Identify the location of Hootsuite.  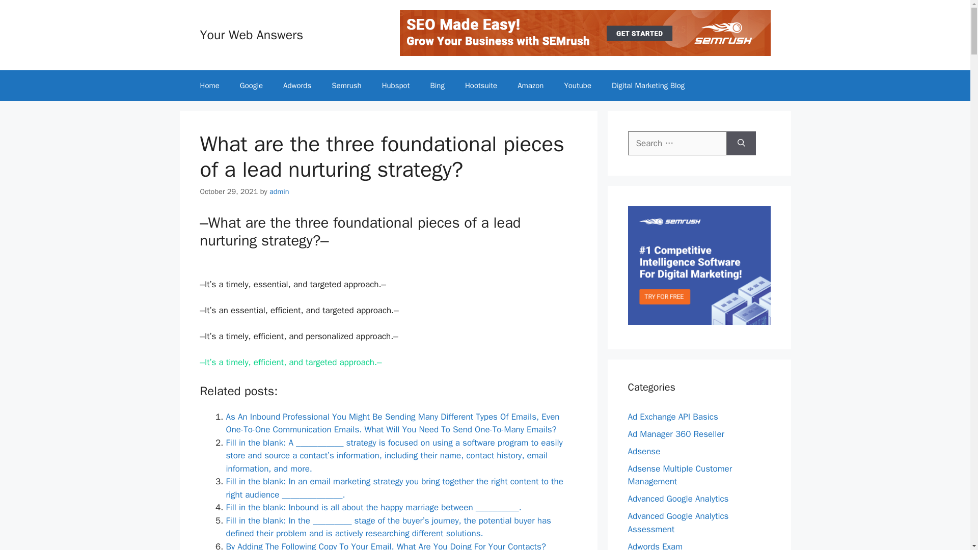
(481, 86).